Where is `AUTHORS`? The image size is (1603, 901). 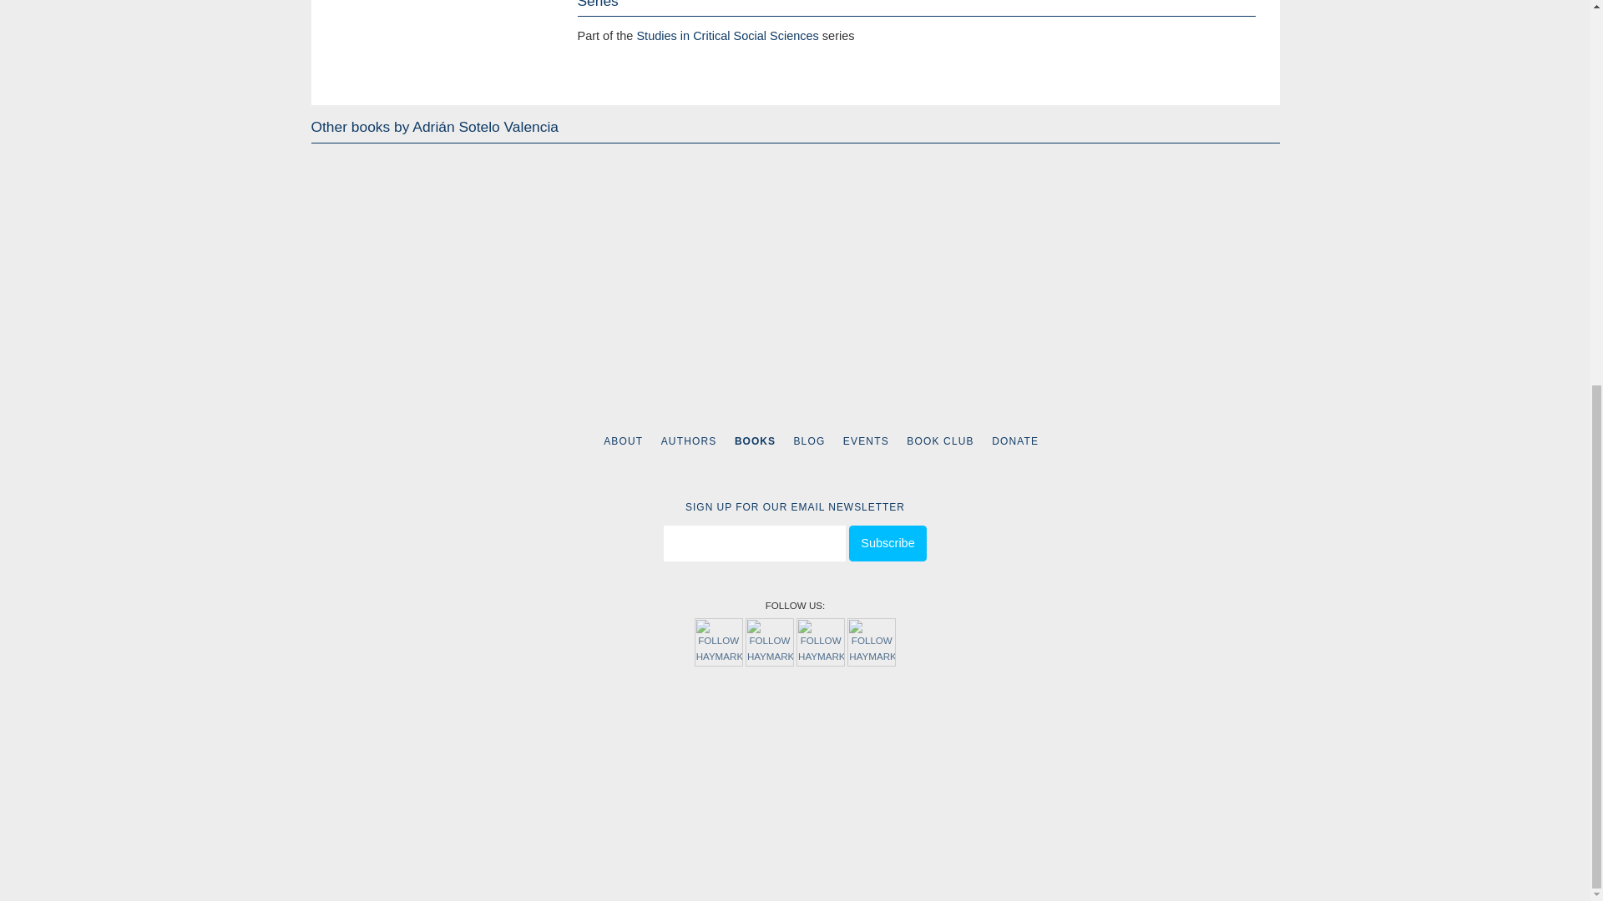
AUTHORS is located at coordinates (688, 440).